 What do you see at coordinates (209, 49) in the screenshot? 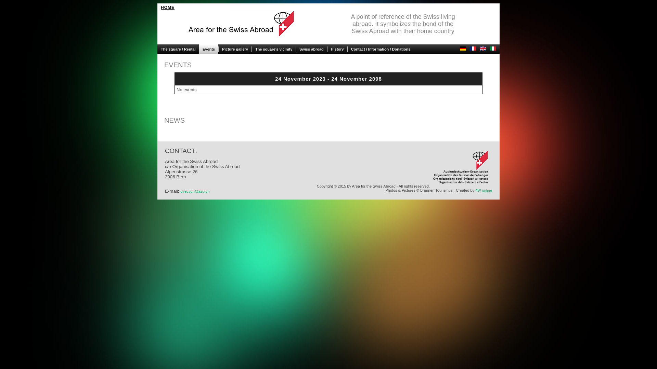
I see `Events` at bounding box center [209, 49].